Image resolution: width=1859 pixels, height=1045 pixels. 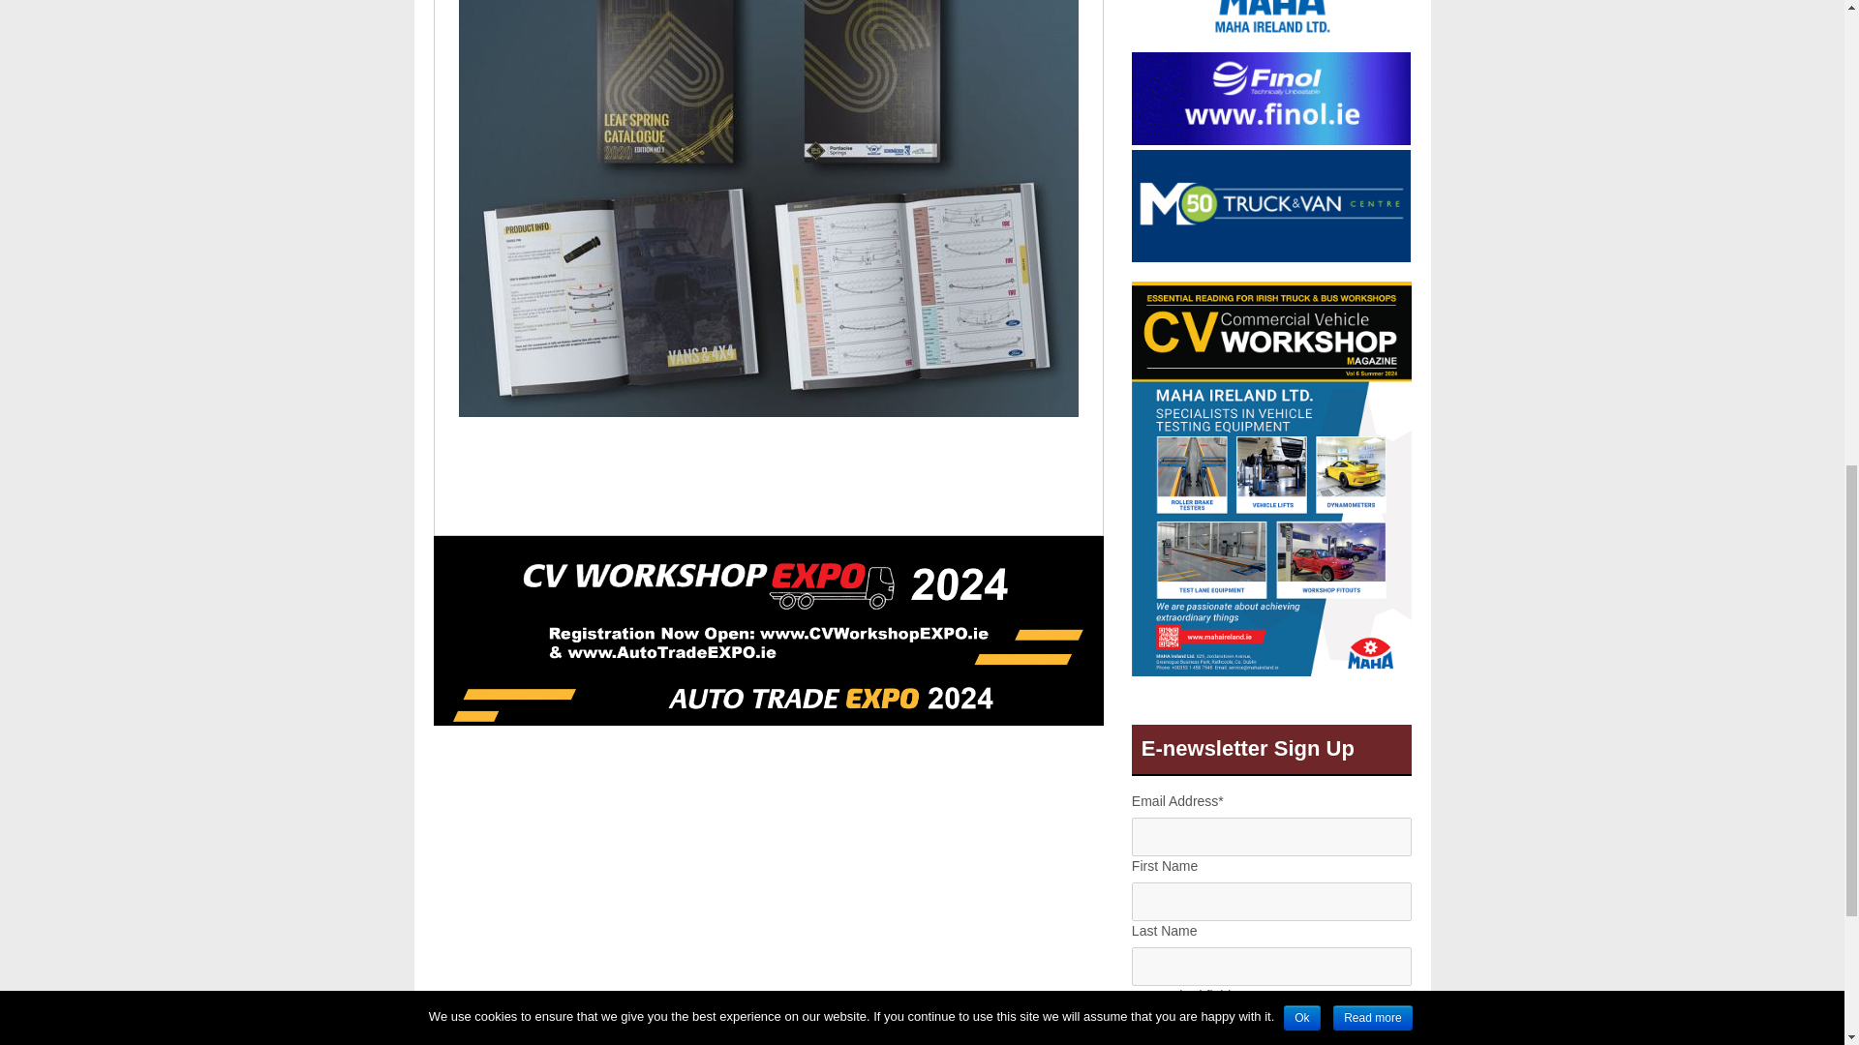 I want to click on Subscribe, so click(x=1271, y=1033).